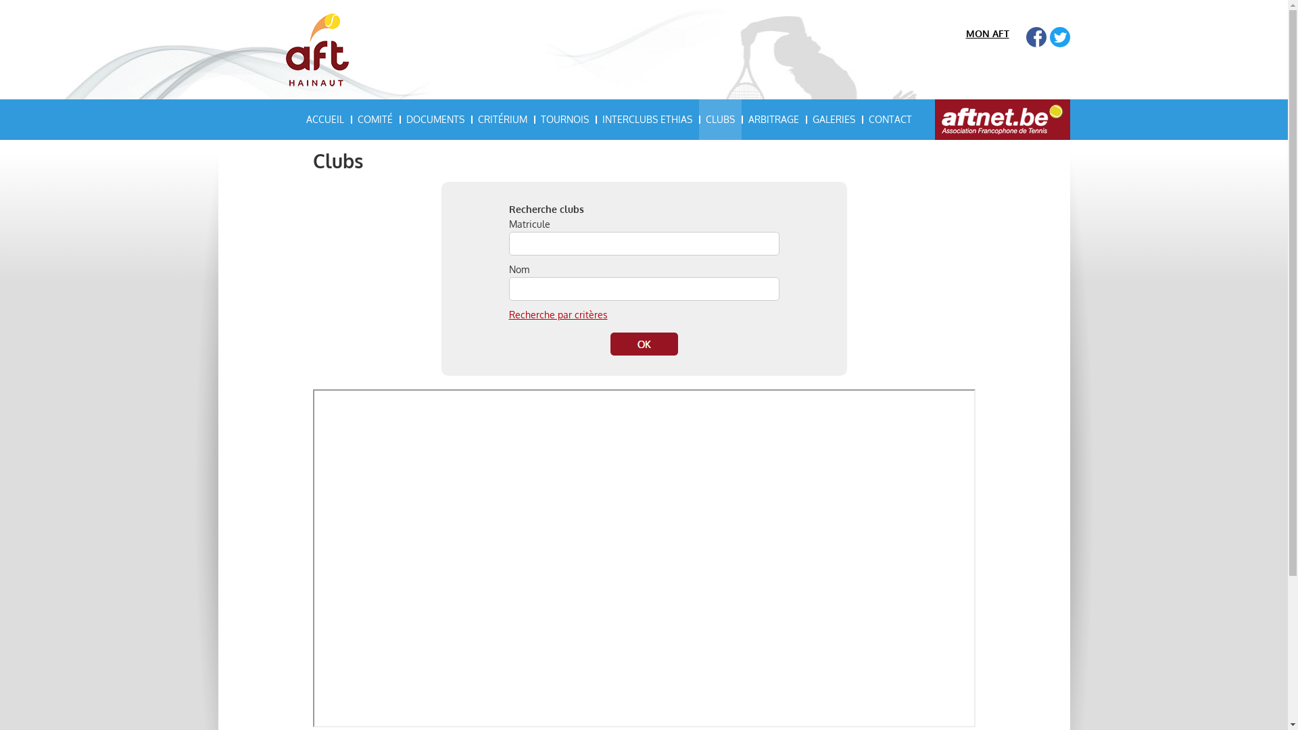 The height and width of the screenshot is (730, 1298). What do you see at coordinates (1036, 37) in the screenshot?
I see `Facebook` at bounding box center [1036, 37].